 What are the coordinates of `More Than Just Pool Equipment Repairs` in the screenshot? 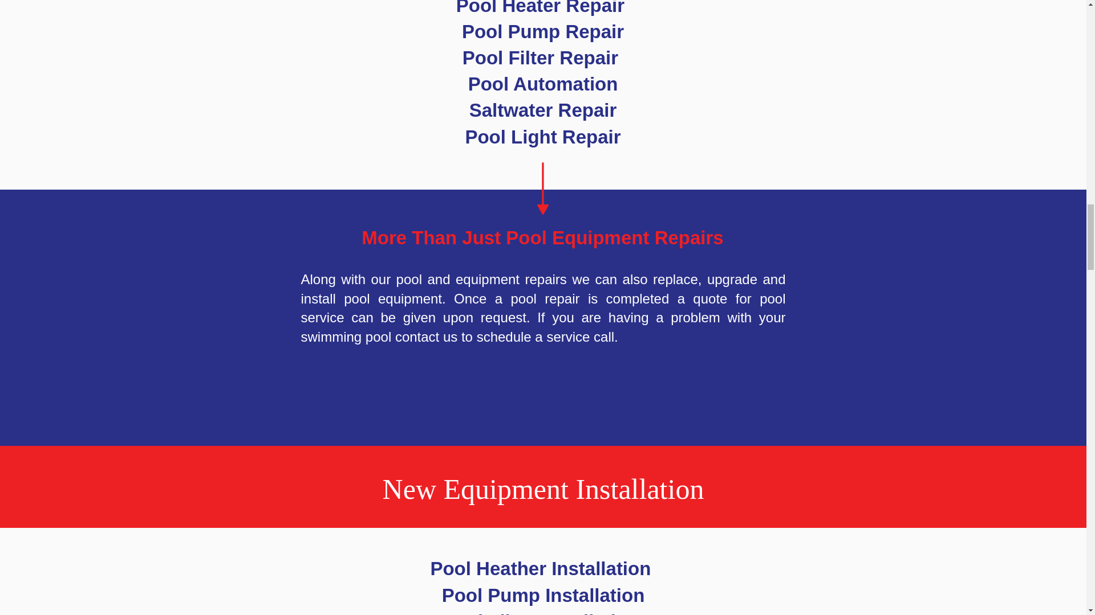 It's located at (542, 237).